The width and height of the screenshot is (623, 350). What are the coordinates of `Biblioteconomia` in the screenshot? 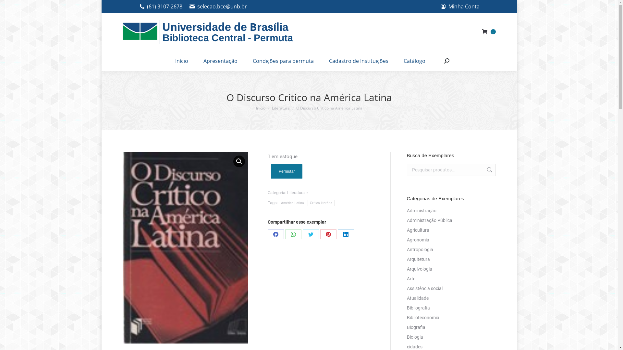 It's located at (423, 318).